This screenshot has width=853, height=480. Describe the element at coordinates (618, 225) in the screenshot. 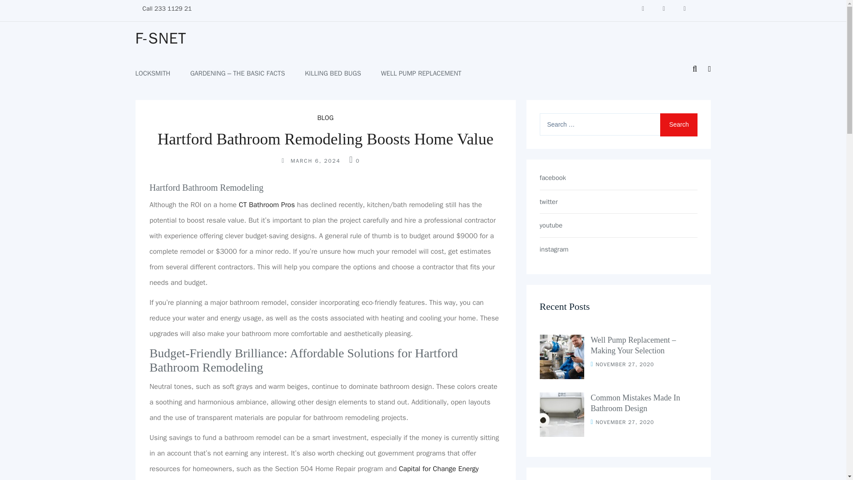

I see `youtube` at that location.